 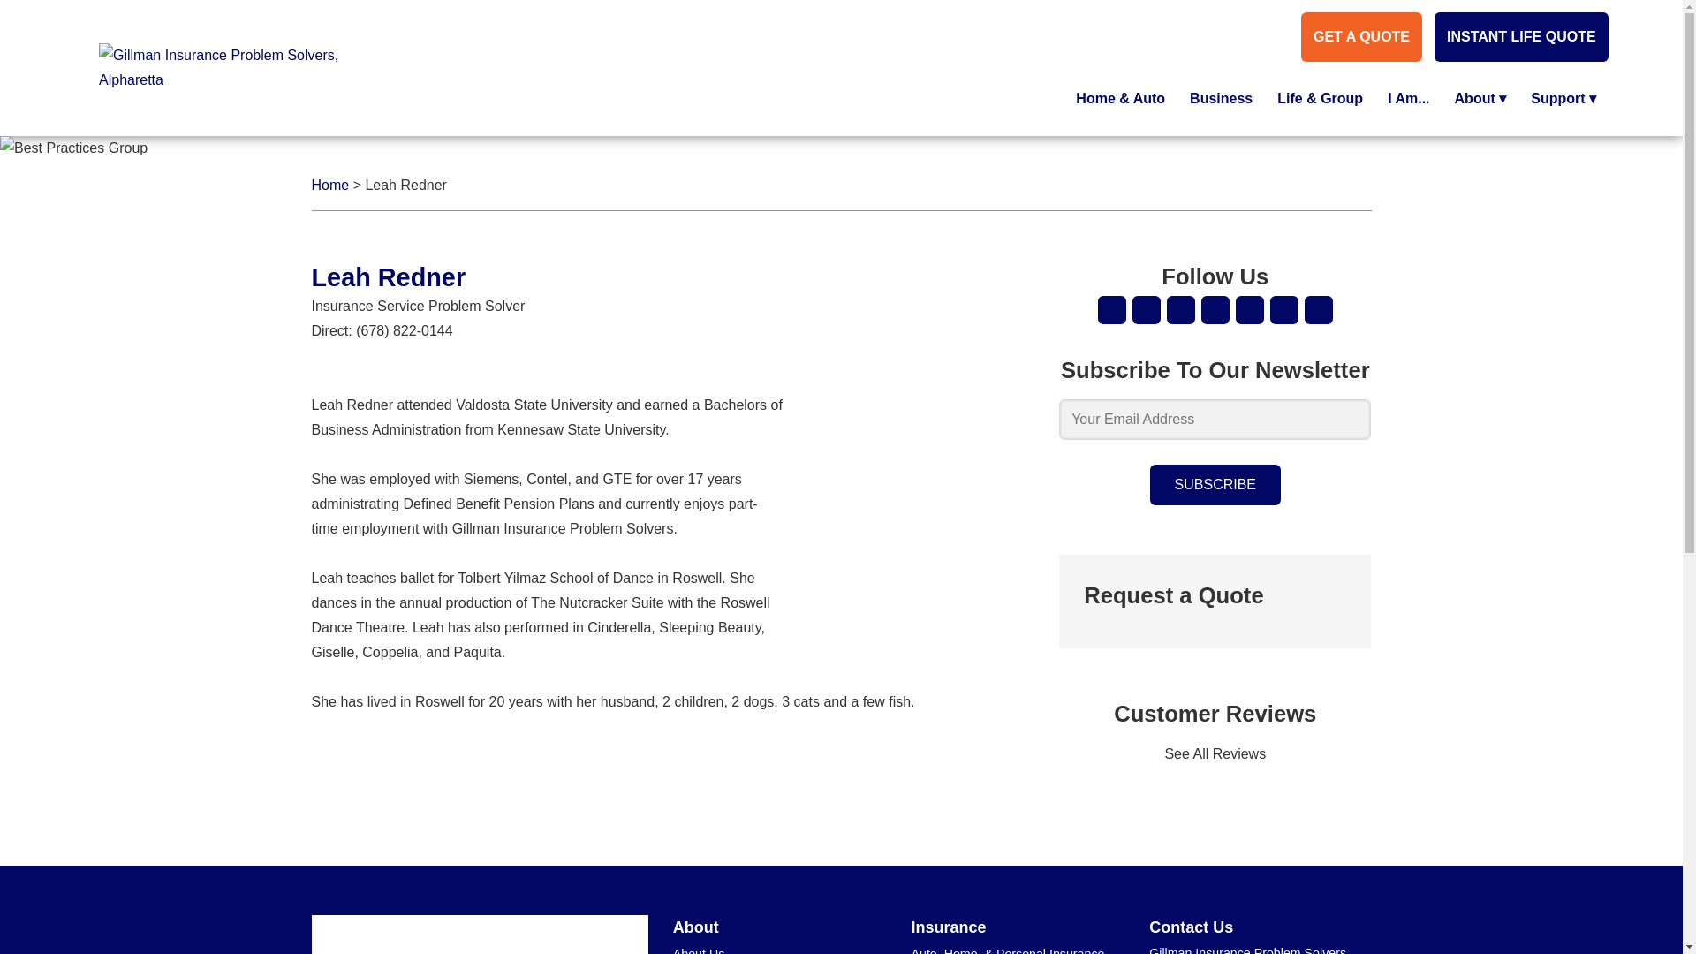 What do you see at coordinates (1215, 309) in the screenshot?
I see `X` at bounding box center [1215, 309].